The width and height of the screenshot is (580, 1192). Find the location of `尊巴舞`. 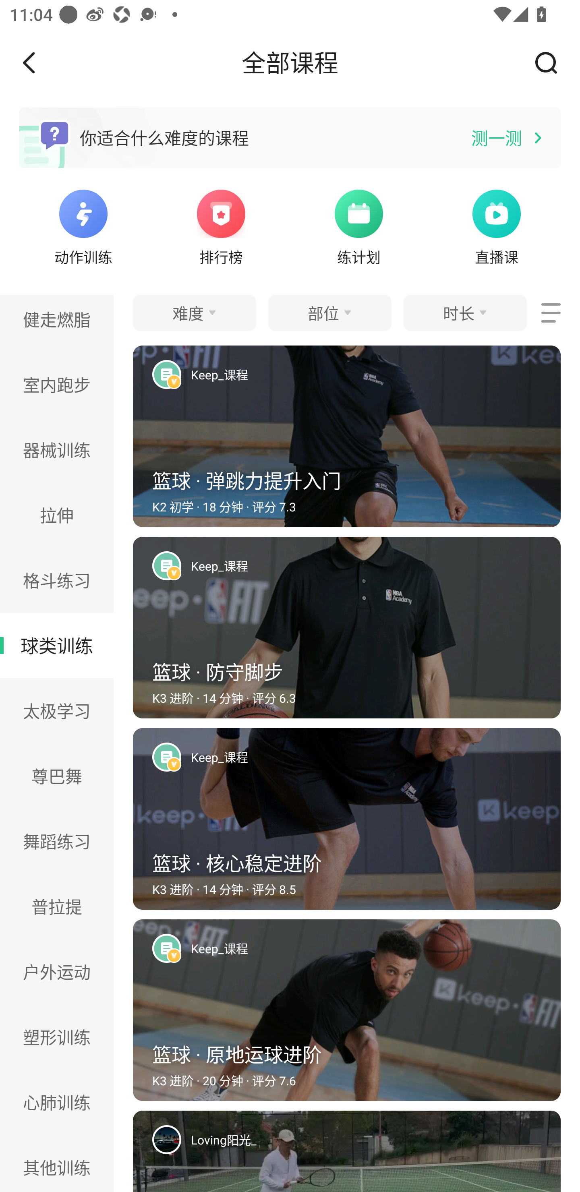

尊巴舞 is located at coordinates (57, 776).